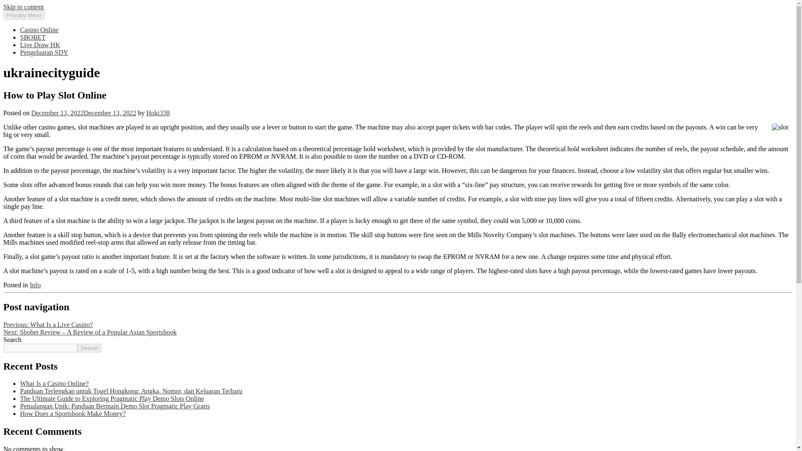  Describe the element at coordinates (24, 15) in the screenshot. I see `Primary Menu` at that location.